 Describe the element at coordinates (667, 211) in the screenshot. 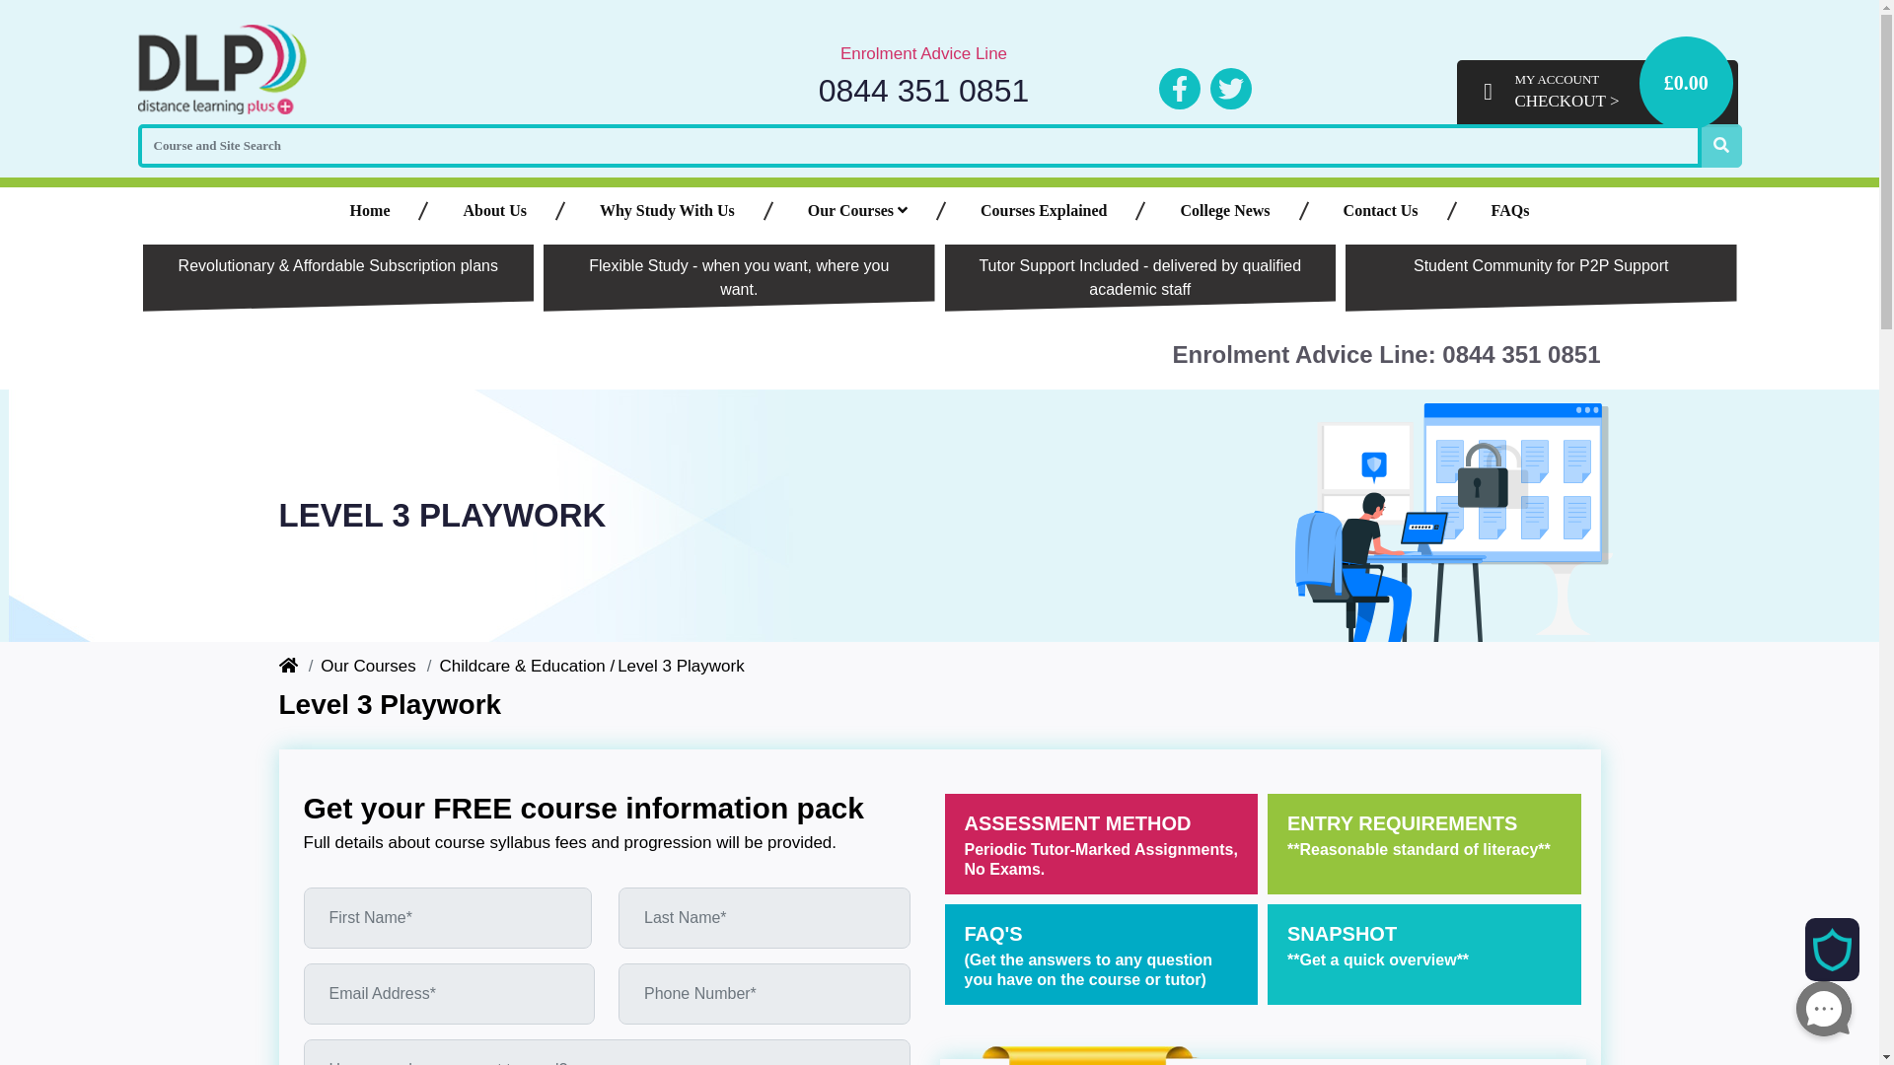

I see `Why Study With Us` at that location.